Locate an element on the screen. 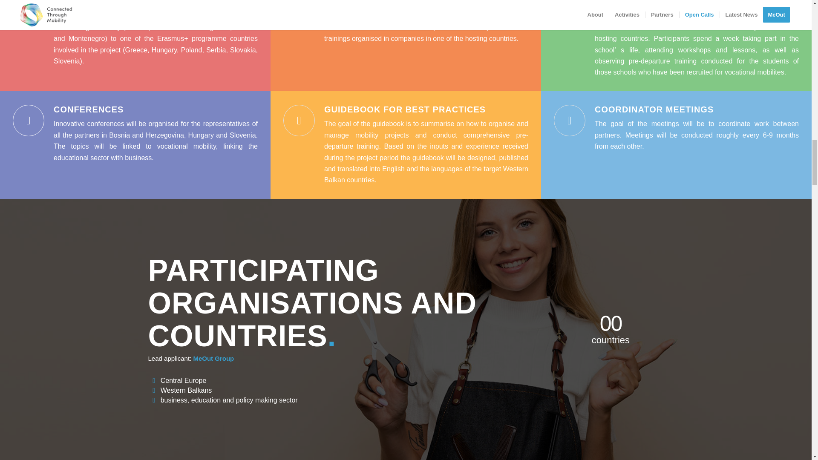 The width and height of the screenshot is (818, 460). SHORT TERM MOBILITIES is located at coordinates (112, 3).